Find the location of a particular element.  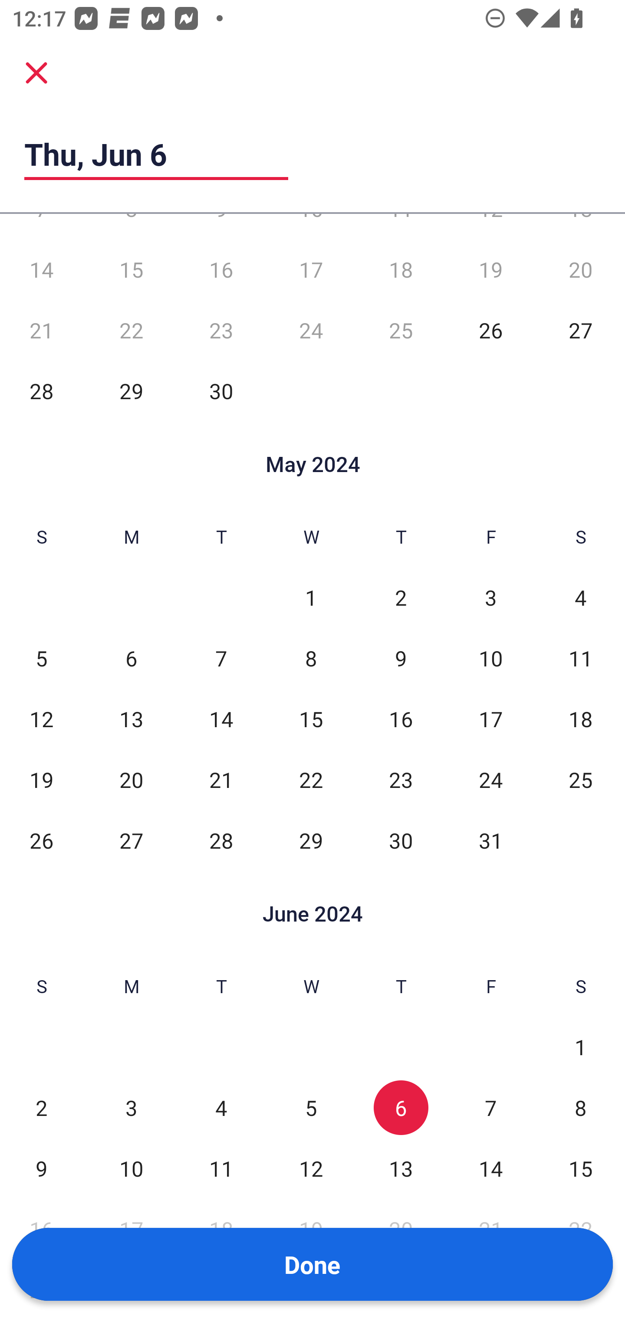

13 Mon, May 13, Not Selected is located at coordinates (131, 719).